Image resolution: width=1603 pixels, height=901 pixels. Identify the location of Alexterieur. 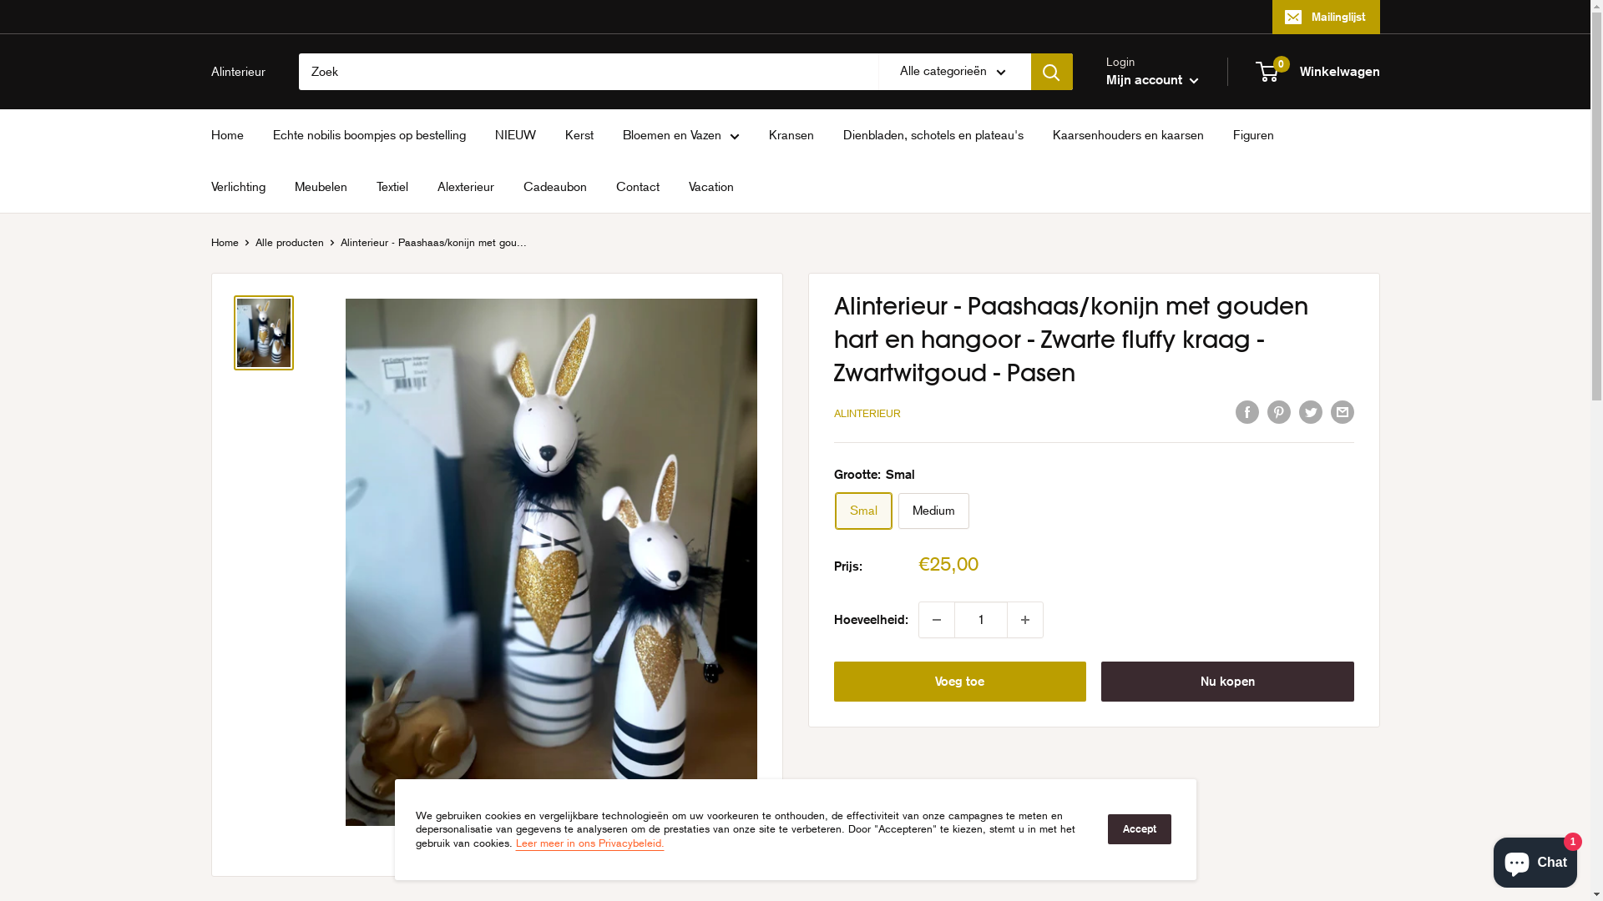
(466, 187).